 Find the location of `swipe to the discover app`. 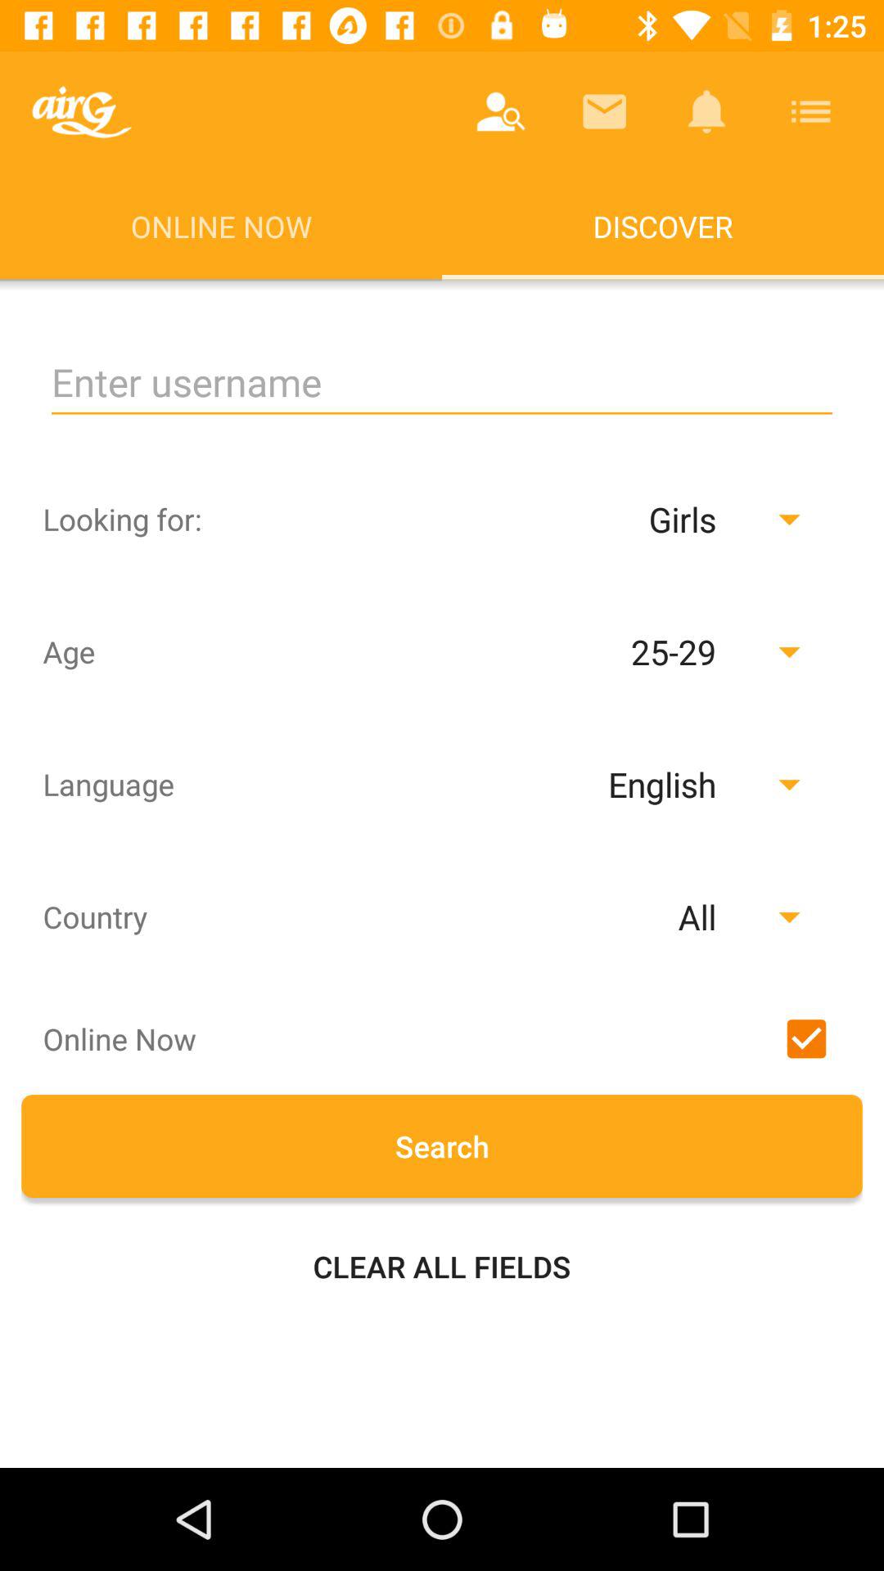

swipe to the discover app is located at coordinates (663, 226).